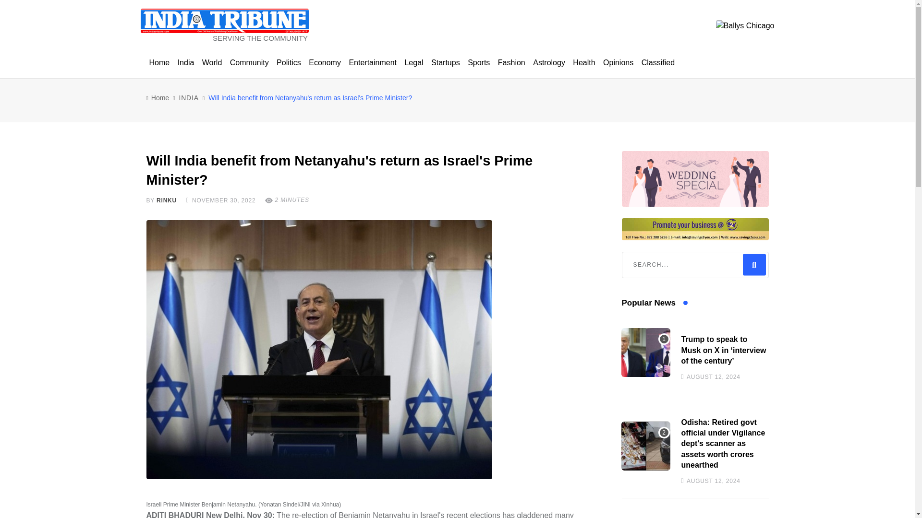 The height and width of the screenshot is (518, 922). I want to click on Economy, so click(325, 62).